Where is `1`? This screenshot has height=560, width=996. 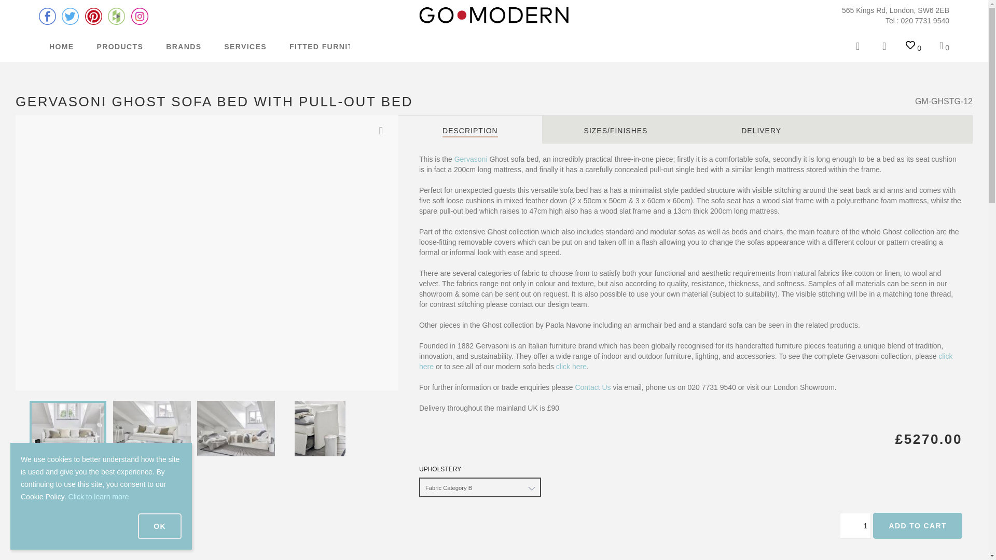 1 is located at coordinates (855, 526).